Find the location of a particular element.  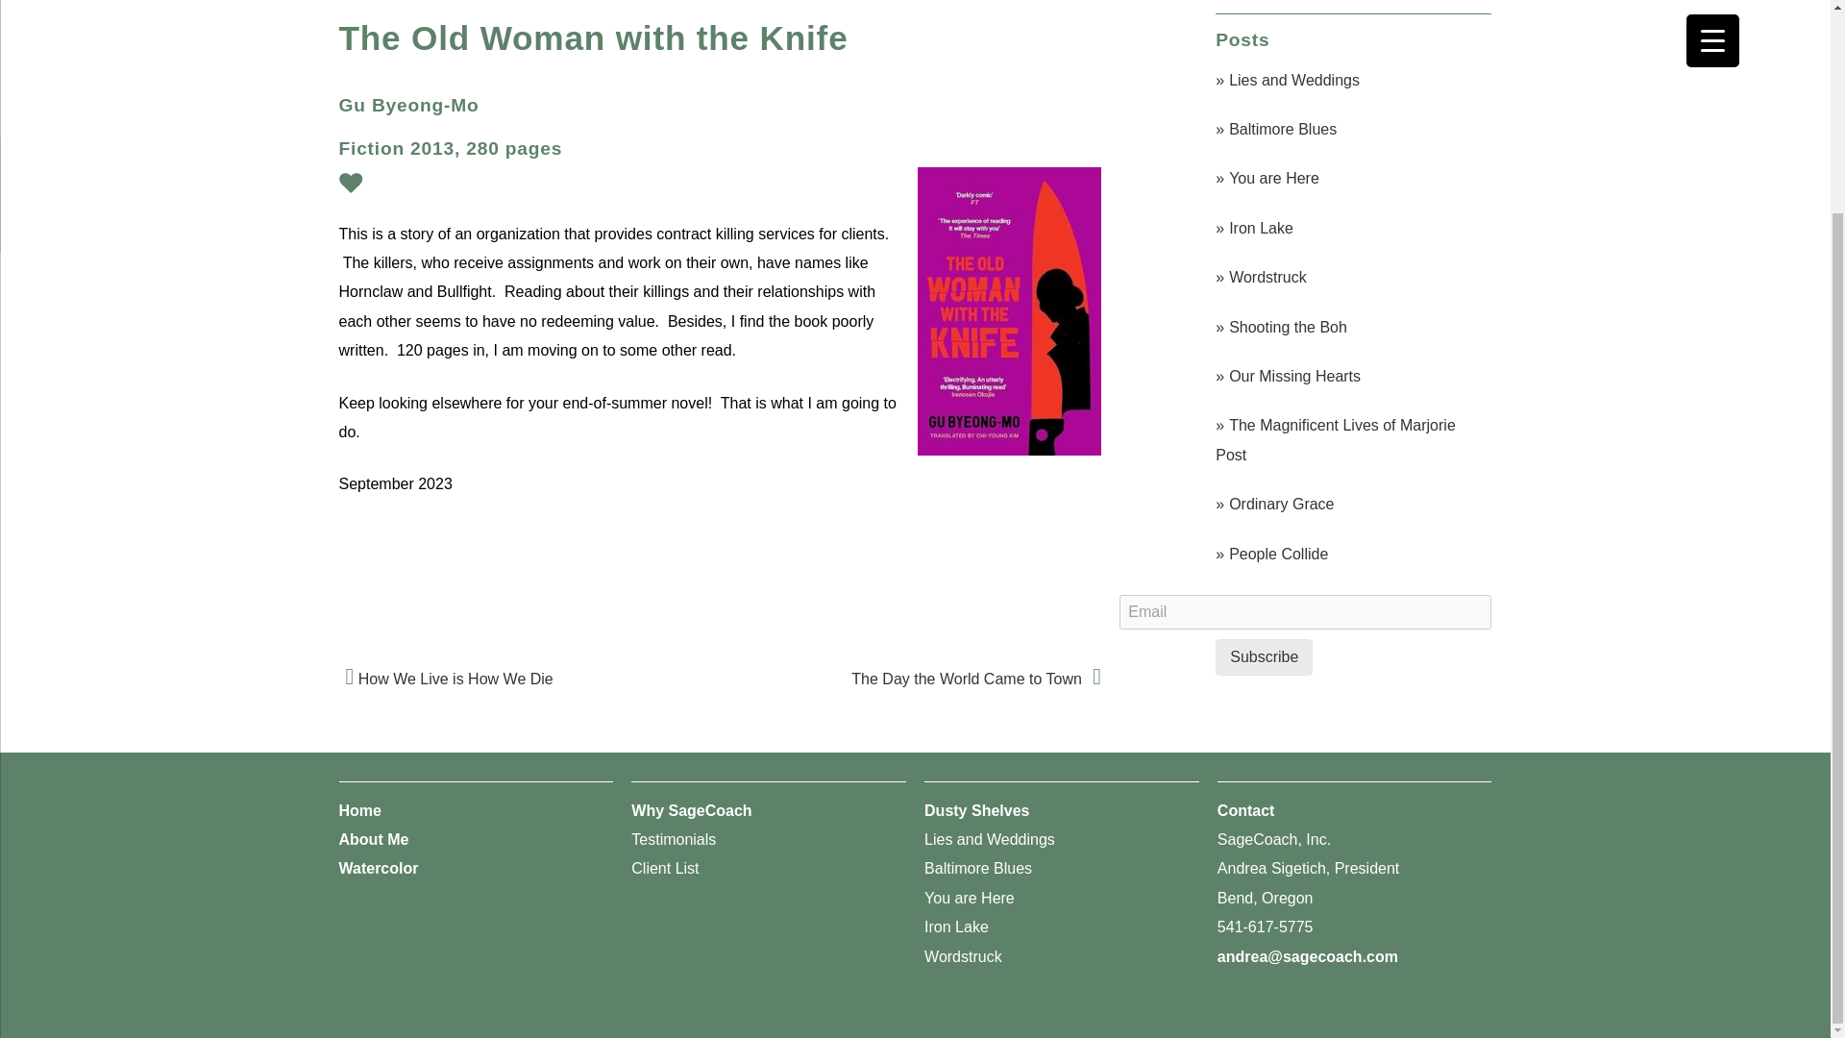

Iron Lake is located at coordinates (1351, 228).